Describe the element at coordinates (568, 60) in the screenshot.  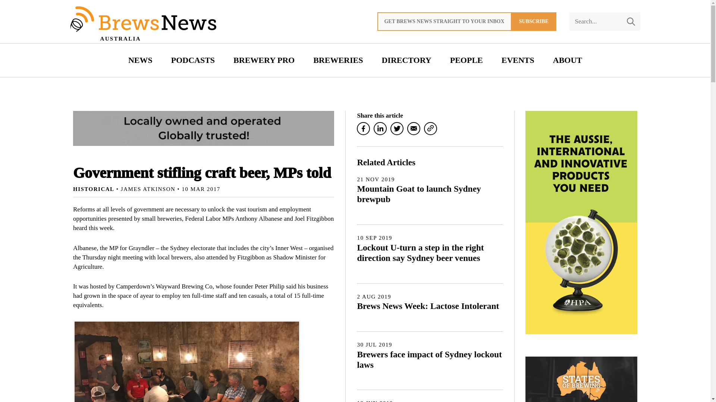
I see `ABOUT` at that location.